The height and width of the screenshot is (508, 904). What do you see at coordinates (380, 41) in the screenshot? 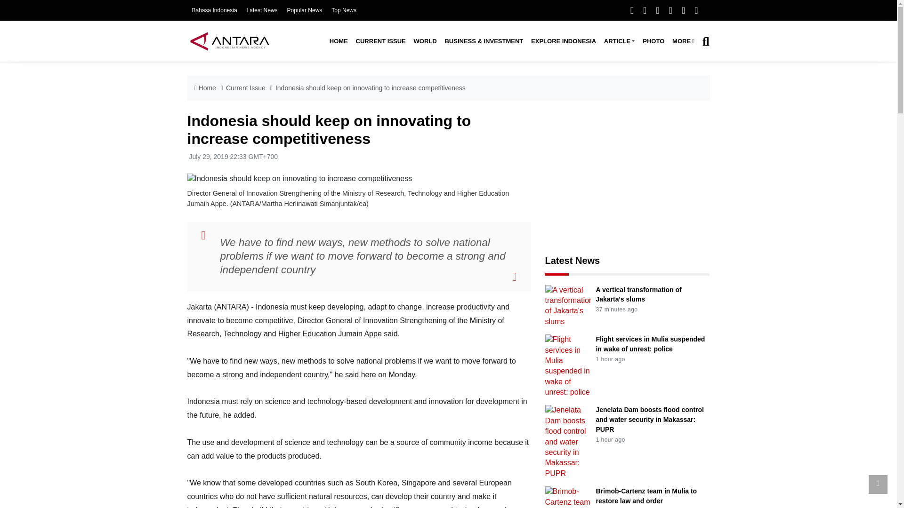
I see `Current Issue` at bounding box center [380, 41].